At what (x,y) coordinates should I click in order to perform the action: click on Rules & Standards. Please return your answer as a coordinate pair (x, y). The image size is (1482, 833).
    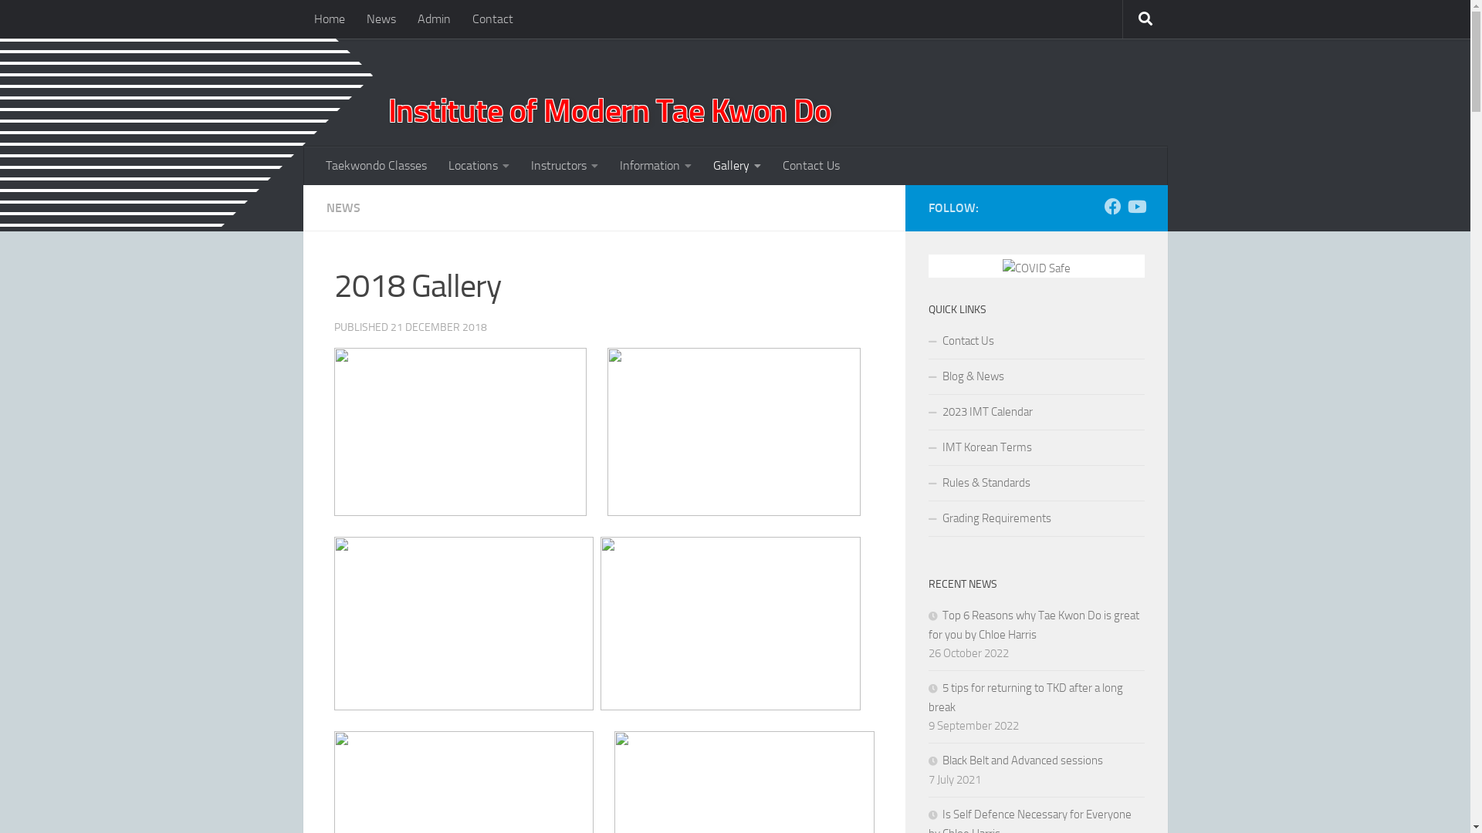
    Looking at the image, I should click on (1036, 484).